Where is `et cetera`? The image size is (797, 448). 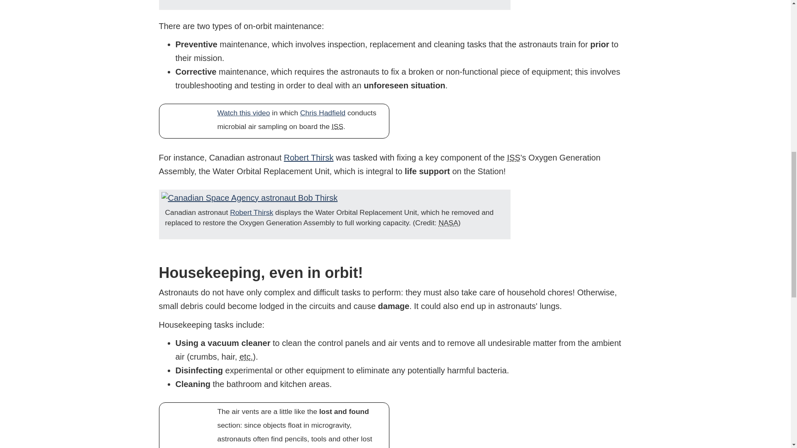
et cetera is located at coordinates (246, 356).